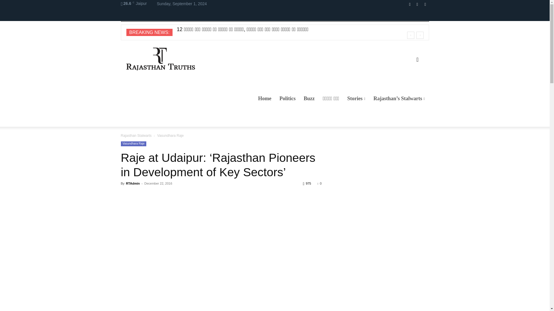 This screenshot has height=311, width=554. I want to click on Stories, so click(356, 98).